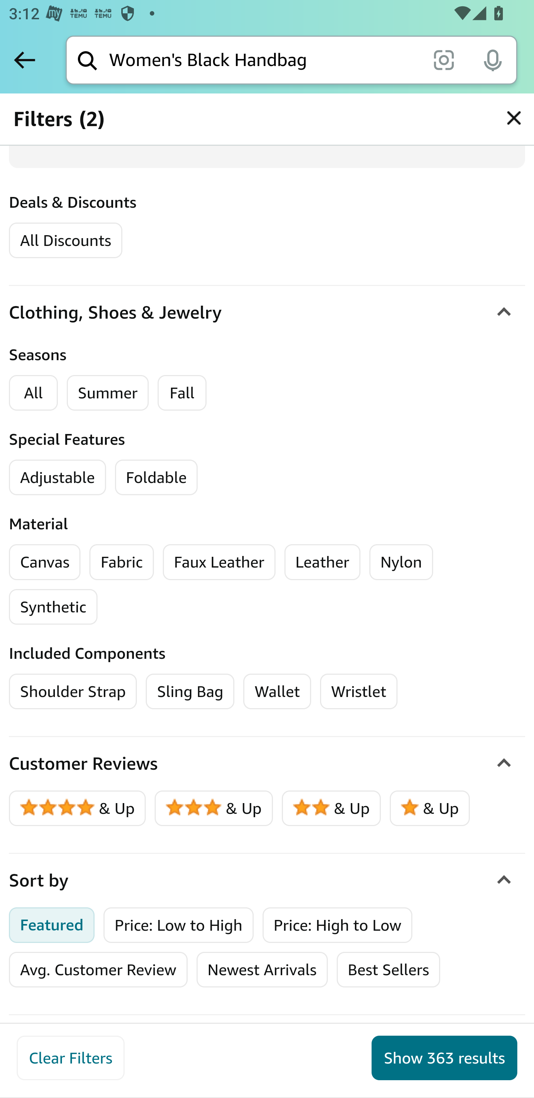 Image resolution: width=534 pixels, height=1098 pixels. I want to click on +6, so click(197, 558).